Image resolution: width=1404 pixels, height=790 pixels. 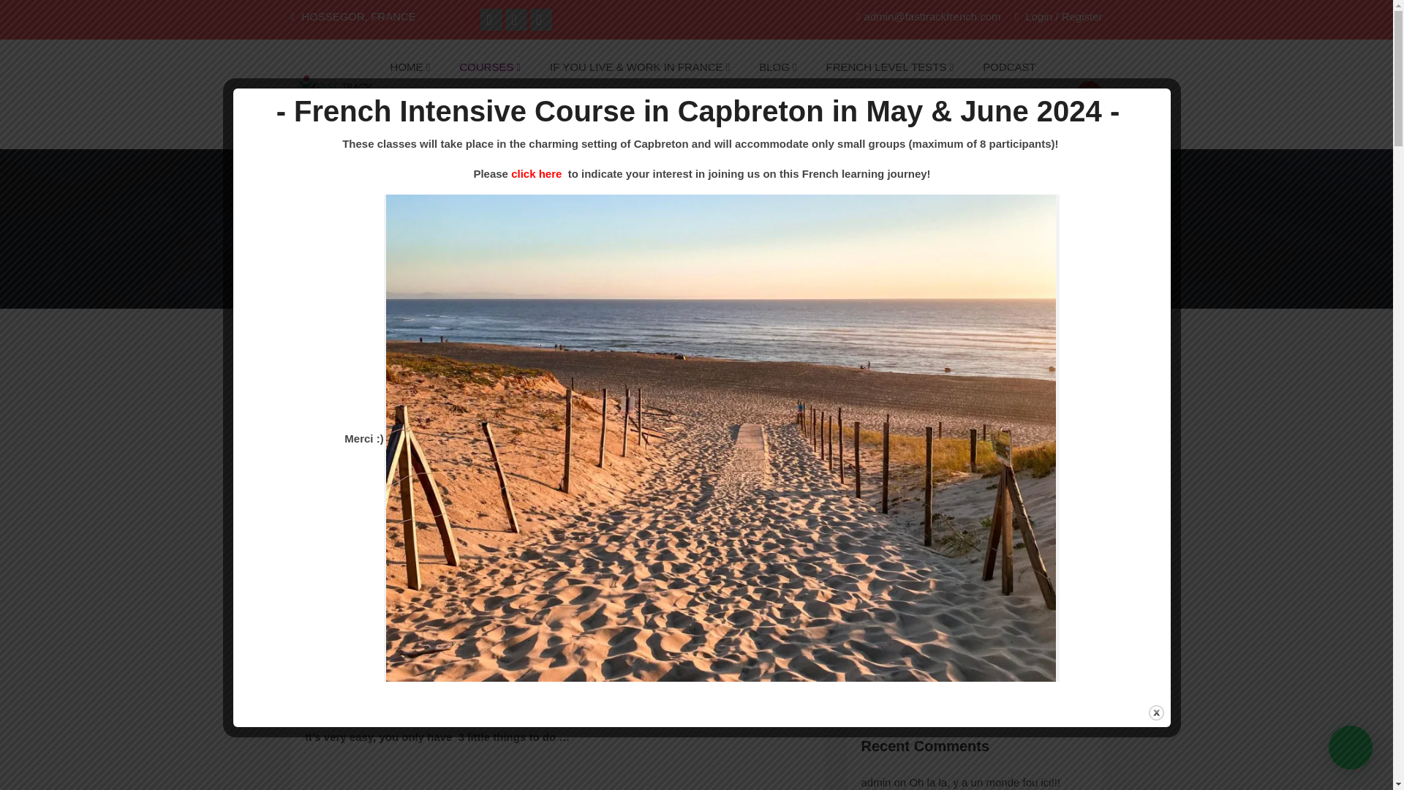 What do you see at coordinates (889, 67) in the screenshot?
I see `FRENCH LEVEL TESTS` at bounding box center [889, 67].